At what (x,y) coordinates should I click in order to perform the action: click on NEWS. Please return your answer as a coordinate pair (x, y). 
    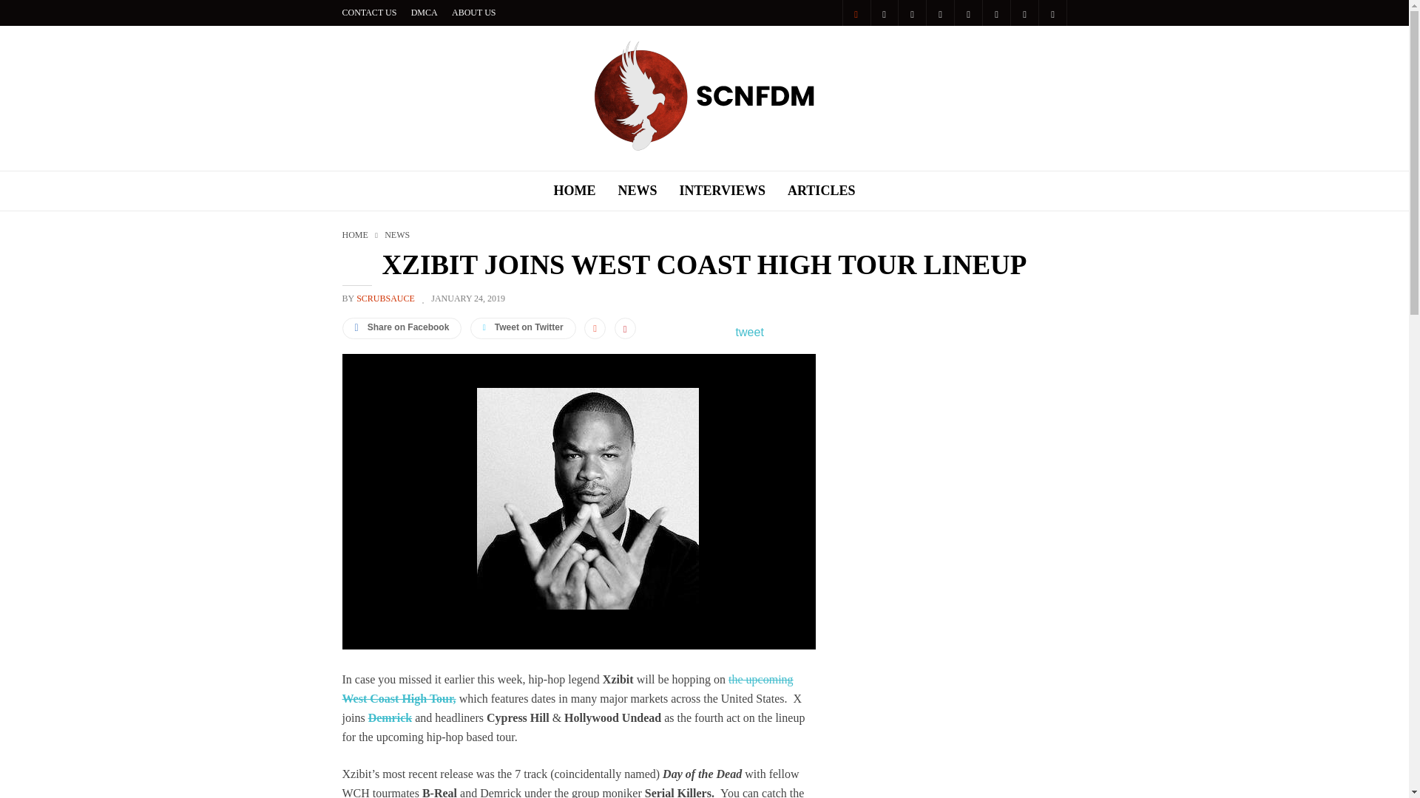
    Looking at the image, I should click on (649, 191).